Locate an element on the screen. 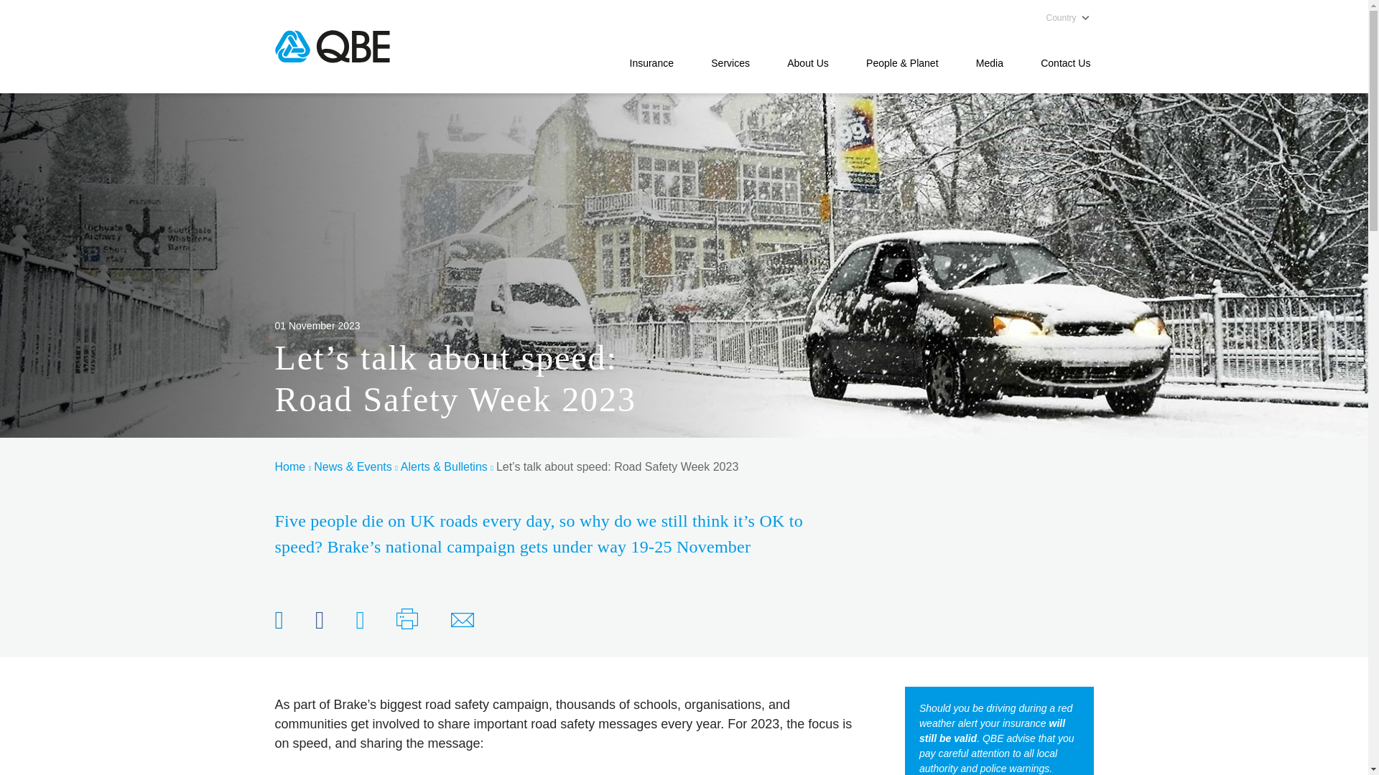 Image resolution: width=1379 pixels, height=775 pixels. Printer icon is located at coordinates (408, 617).